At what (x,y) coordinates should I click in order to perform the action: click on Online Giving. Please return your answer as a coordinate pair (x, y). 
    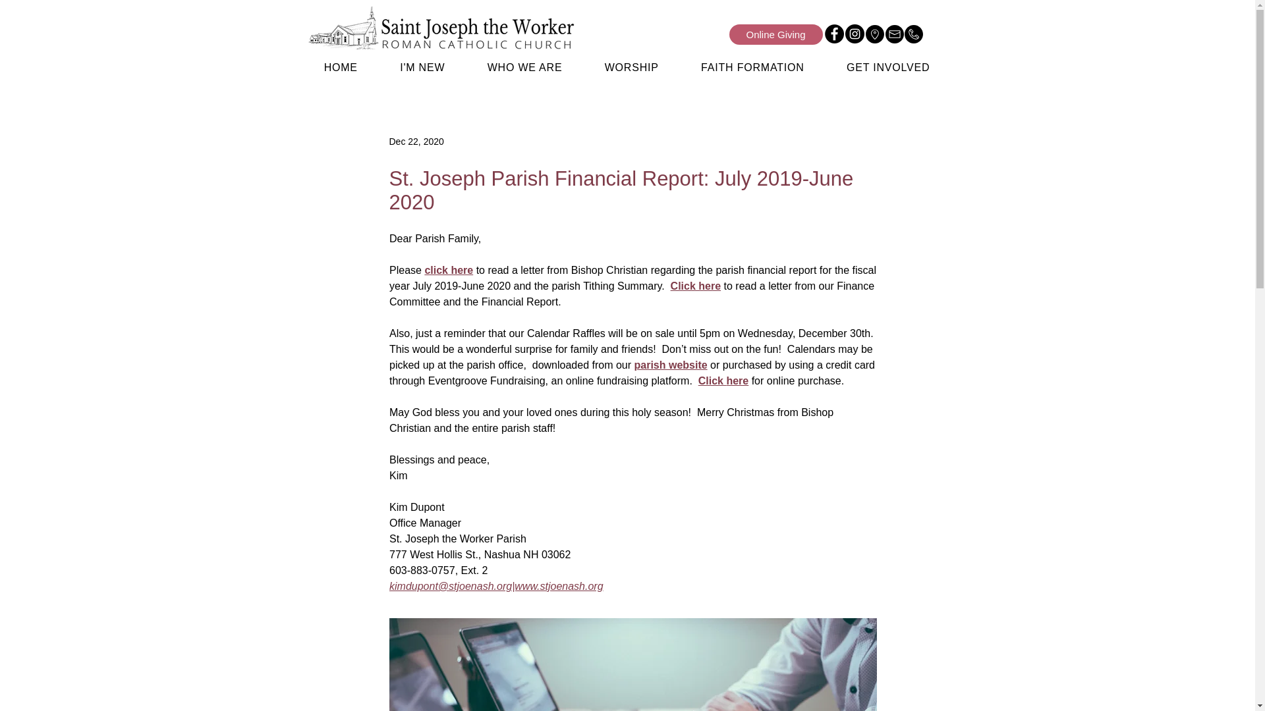
    Looking at the image, I should click on (775, 34).